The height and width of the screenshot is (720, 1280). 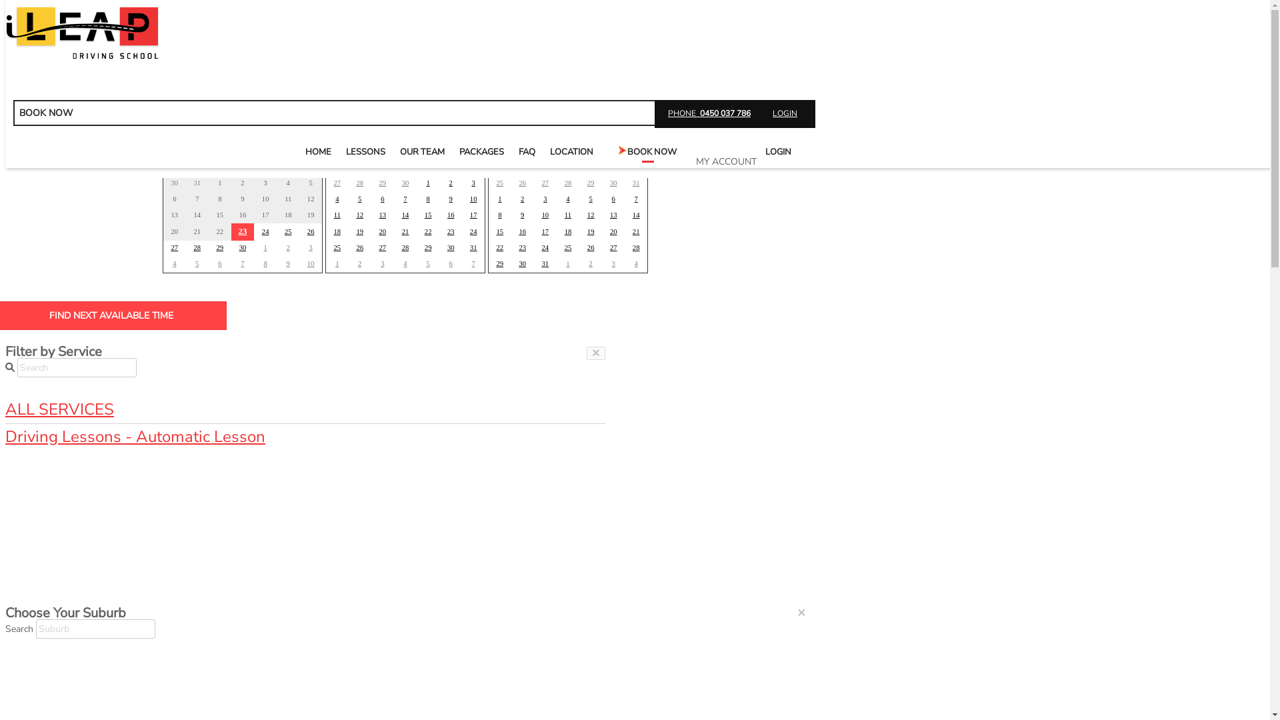 I want to click on 10, so click(x=473, y=199).